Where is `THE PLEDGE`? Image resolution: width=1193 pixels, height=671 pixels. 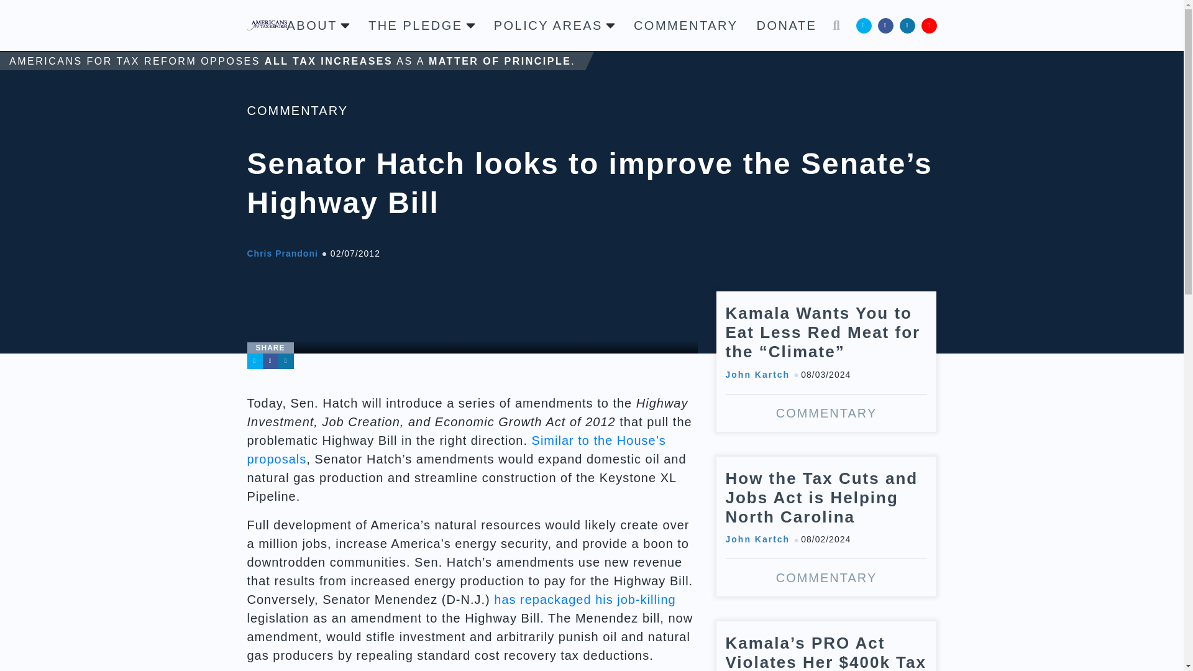 THE PLEDGE is located at coordinates (421, 25).